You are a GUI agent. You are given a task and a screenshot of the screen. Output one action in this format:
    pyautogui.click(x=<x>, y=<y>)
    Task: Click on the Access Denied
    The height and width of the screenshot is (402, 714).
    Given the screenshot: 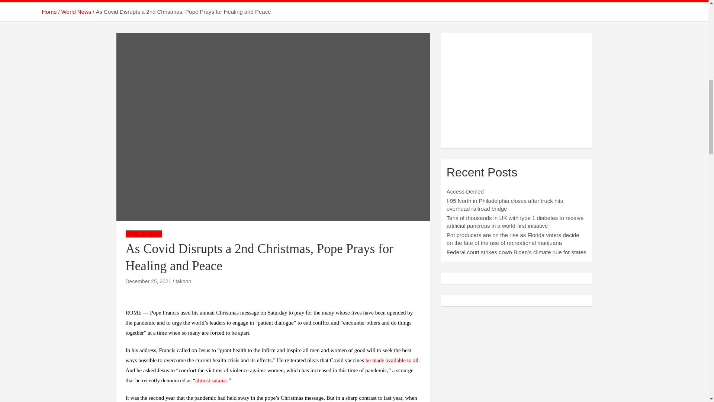 What is the action you would take?
    pyautogui.click(x=465, y=191)
    